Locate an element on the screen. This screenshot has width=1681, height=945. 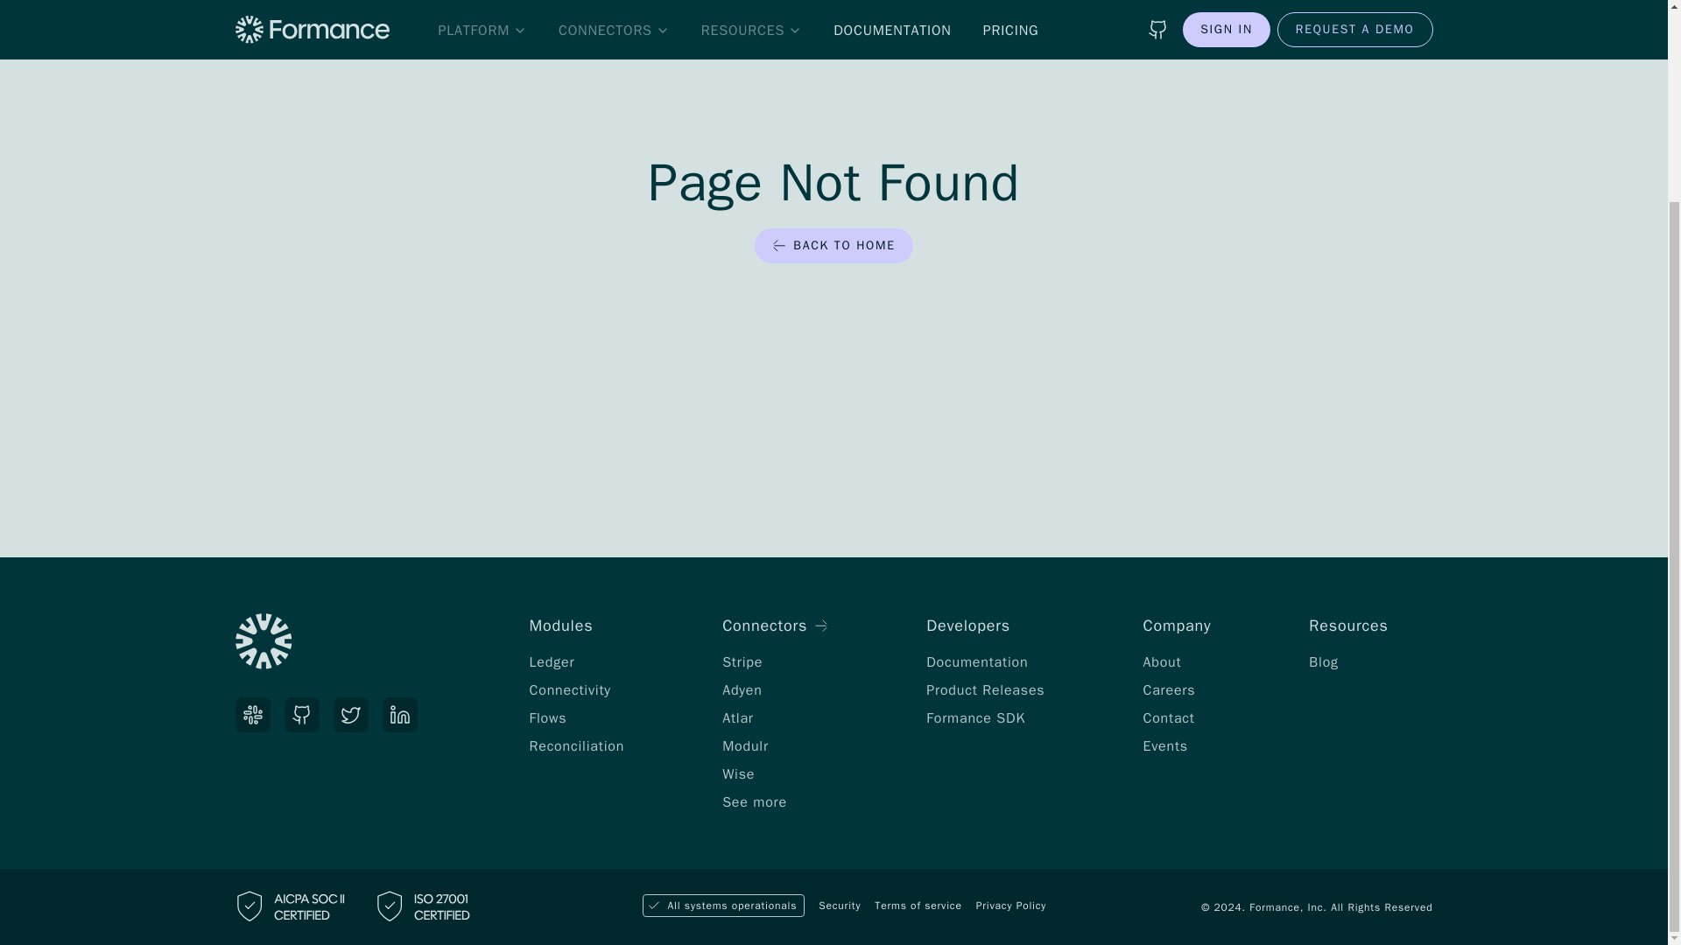
All systems operationals is located at coordinates (723, 905).